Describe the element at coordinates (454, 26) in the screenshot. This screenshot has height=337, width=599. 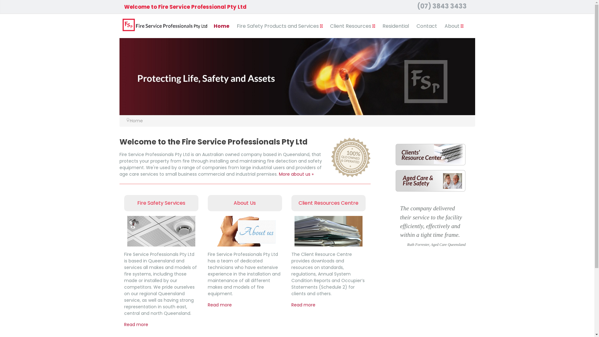
I see `About` at that location.